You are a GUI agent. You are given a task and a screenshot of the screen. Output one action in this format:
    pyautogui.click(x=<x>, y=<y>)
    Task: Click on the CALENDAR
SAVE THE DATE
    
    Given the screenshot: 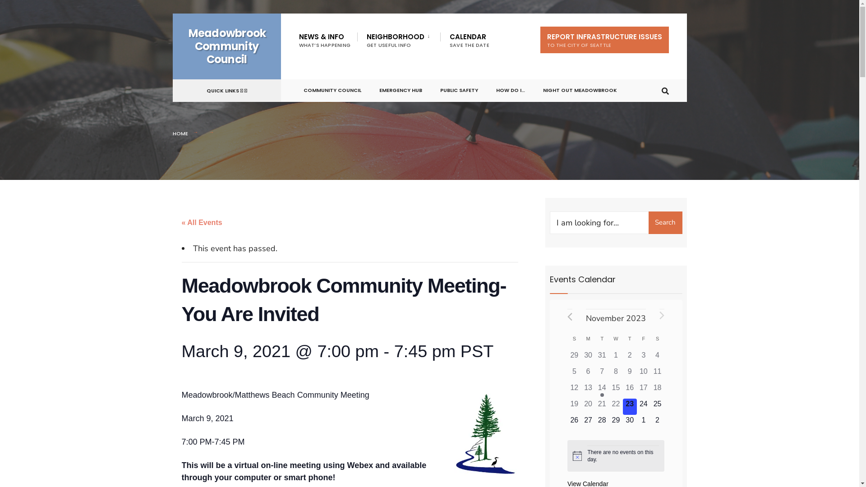 What is the action you would take?
    pyautogui.click(x=470, y=40)
    